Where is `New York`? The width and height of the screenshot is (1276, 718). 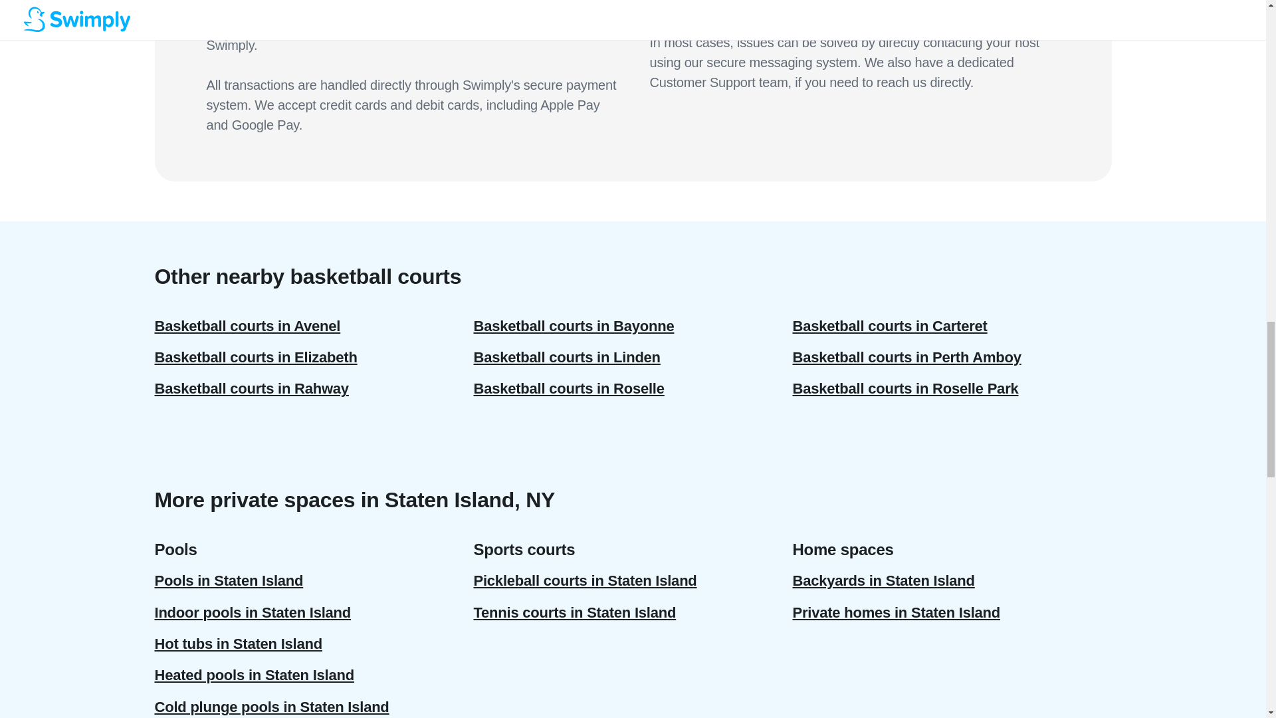
New York is located at coordinates (48, 184).